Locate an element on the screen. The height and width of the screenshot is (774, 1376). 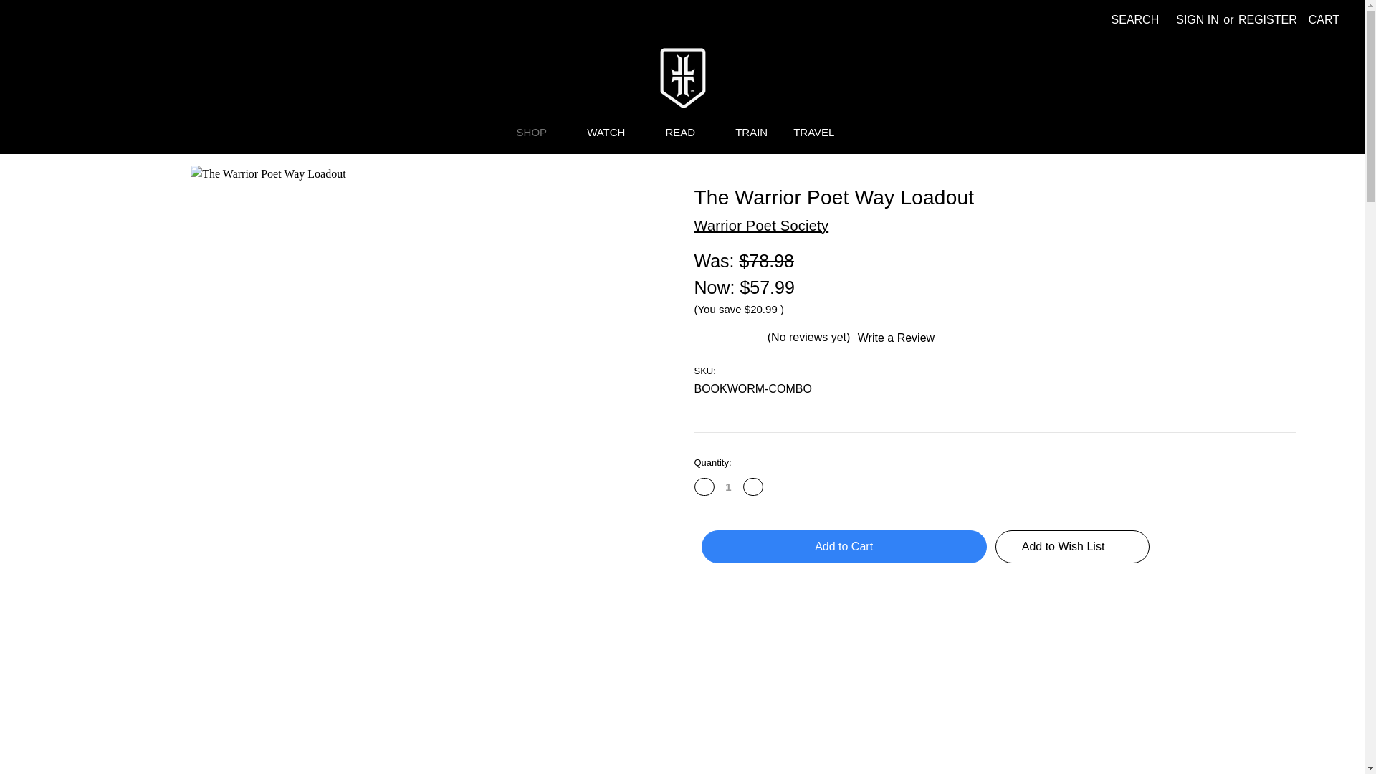
REGISTER is located at coordinates (1268, 20).